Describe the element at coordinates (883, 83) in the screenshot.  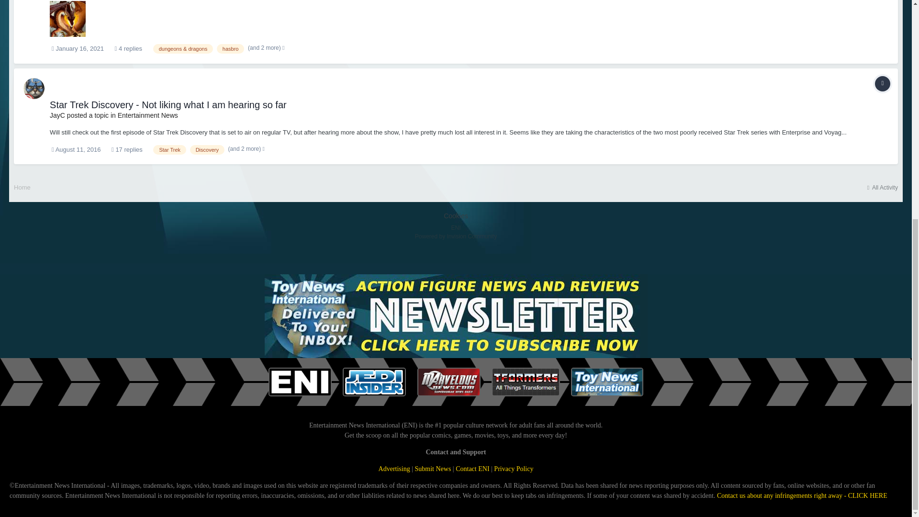
I see `Topic` at that location.